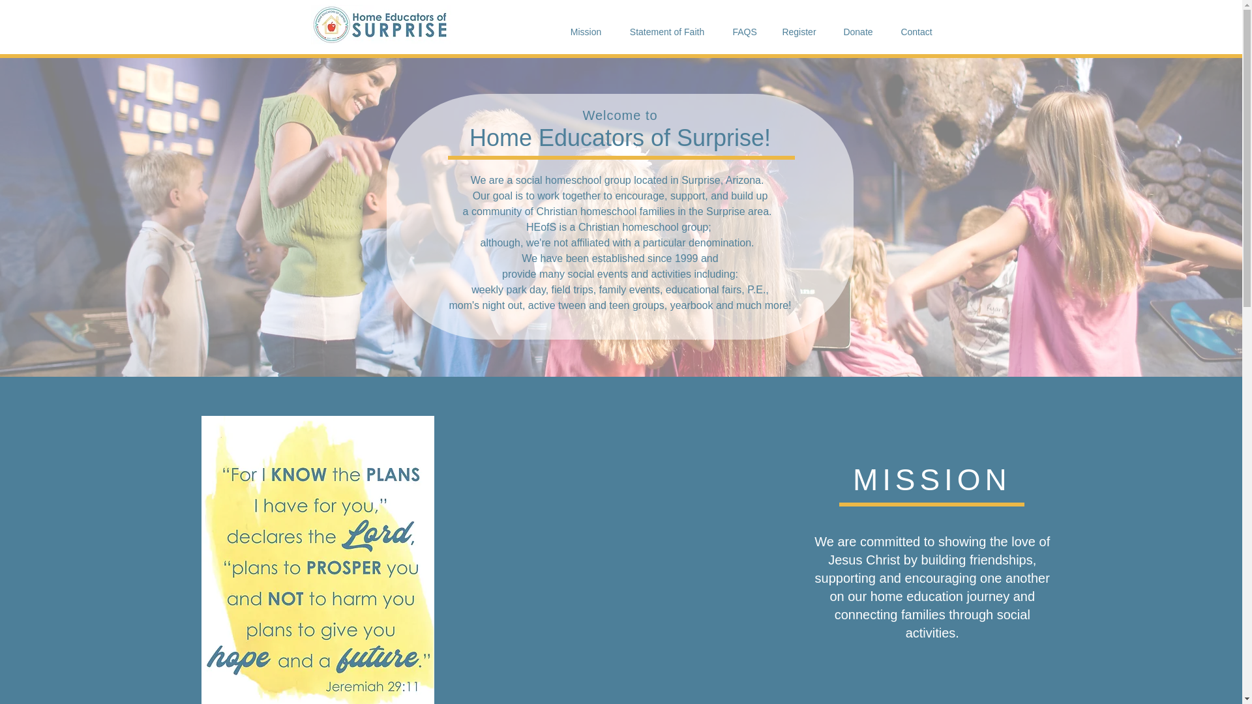 The width and height of the screenshot is (1252, 704). What do you see at coordinates (666, 31) in the screenshot?
I see `Statement of Faith` at bounding box center [666, 31].